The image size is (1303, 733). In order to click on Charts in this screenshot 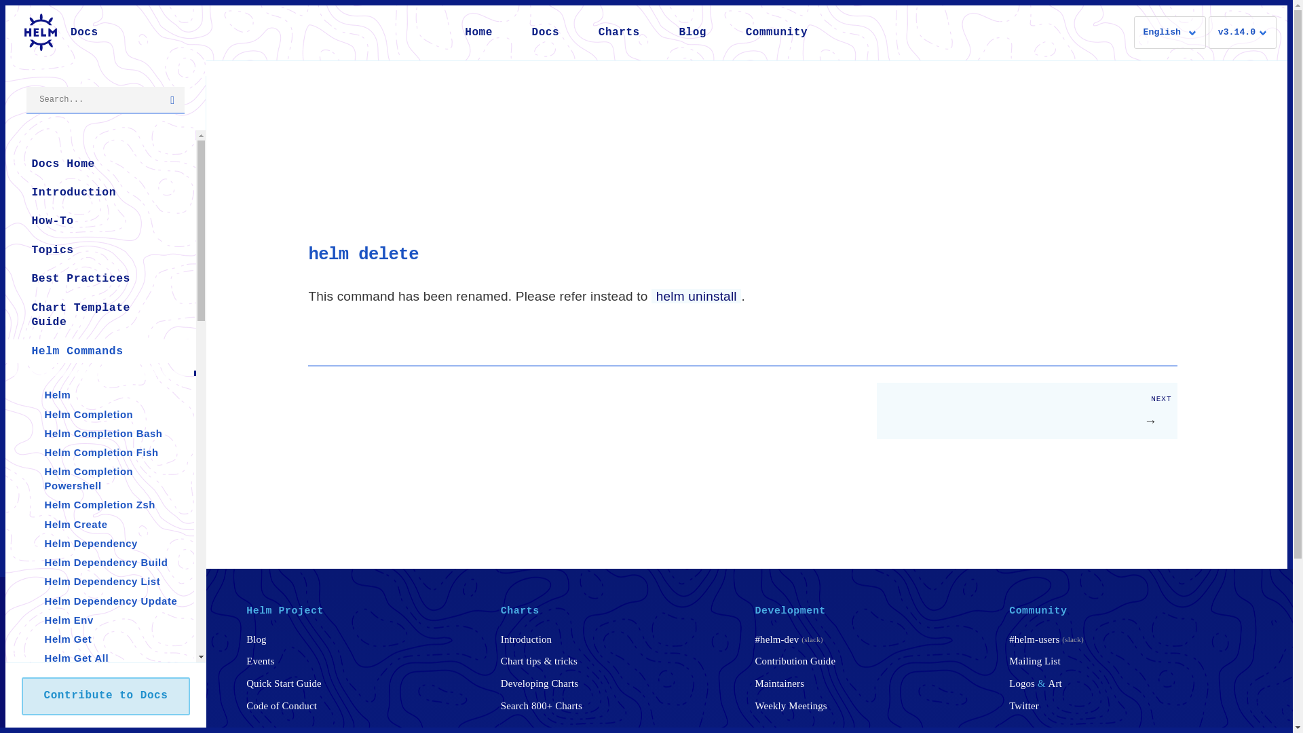, I will do `click(619, 32)`.